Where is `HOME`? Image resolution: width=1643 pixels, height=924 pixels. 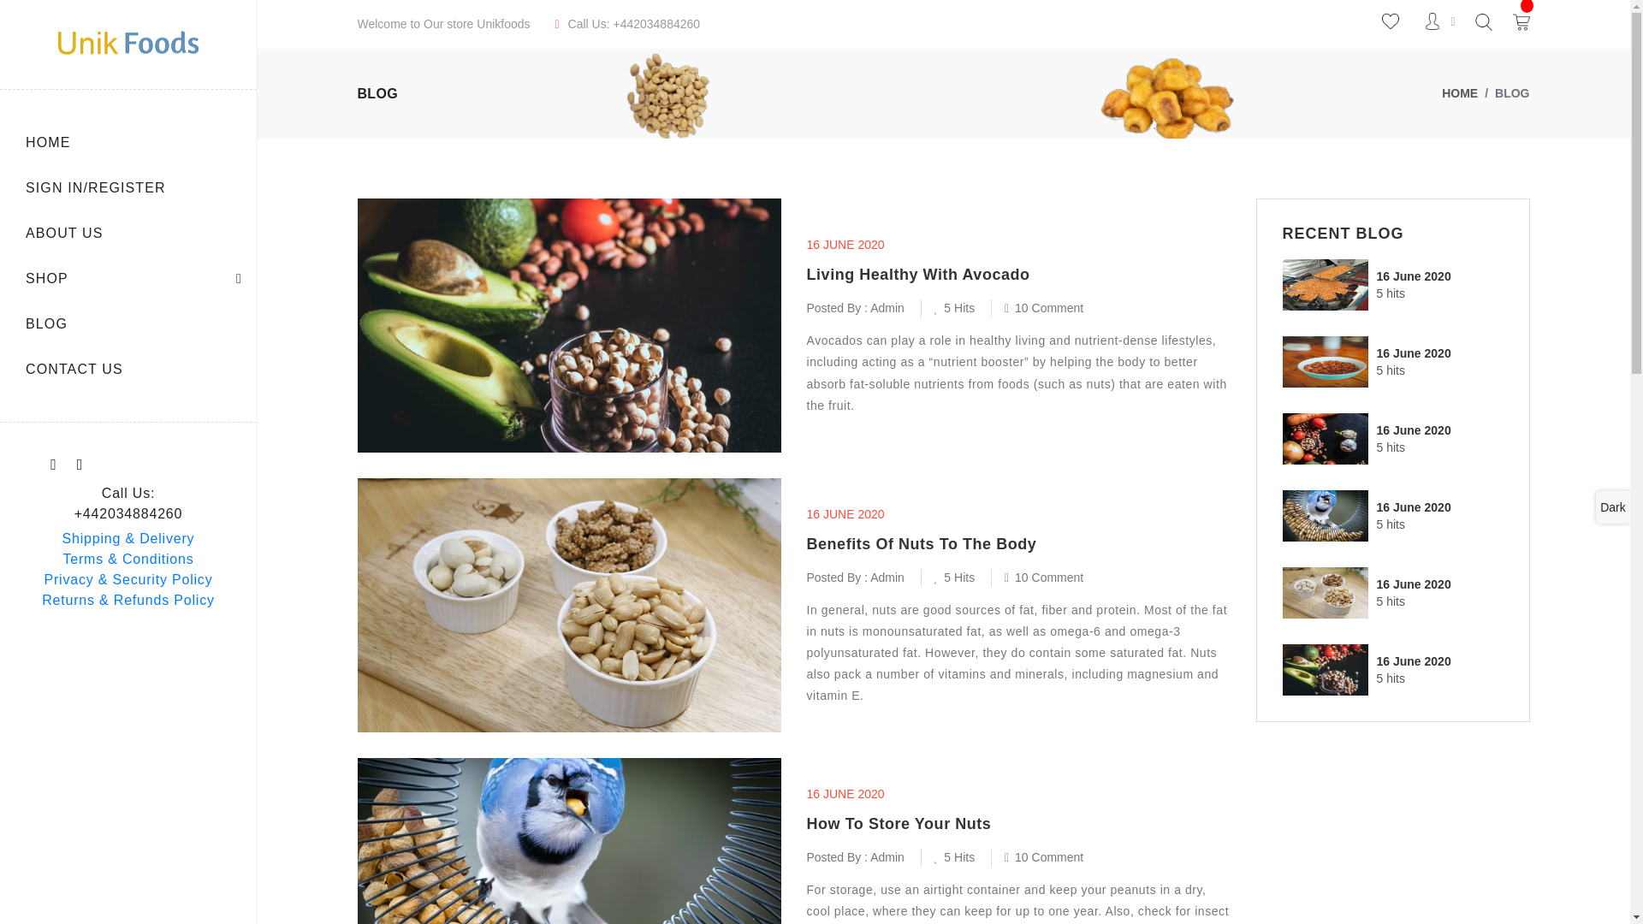 HOME is located at coordinates (140, 145).